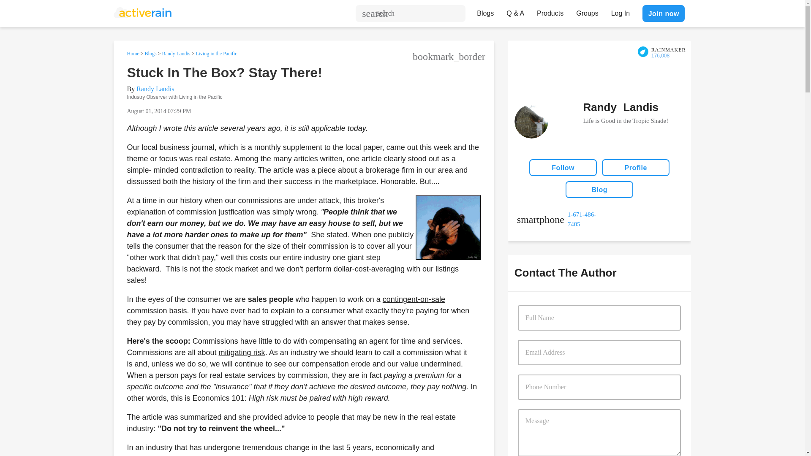  Describe the element at coordinates (620, 11) in the screenshot. I see `Log In` at that location.